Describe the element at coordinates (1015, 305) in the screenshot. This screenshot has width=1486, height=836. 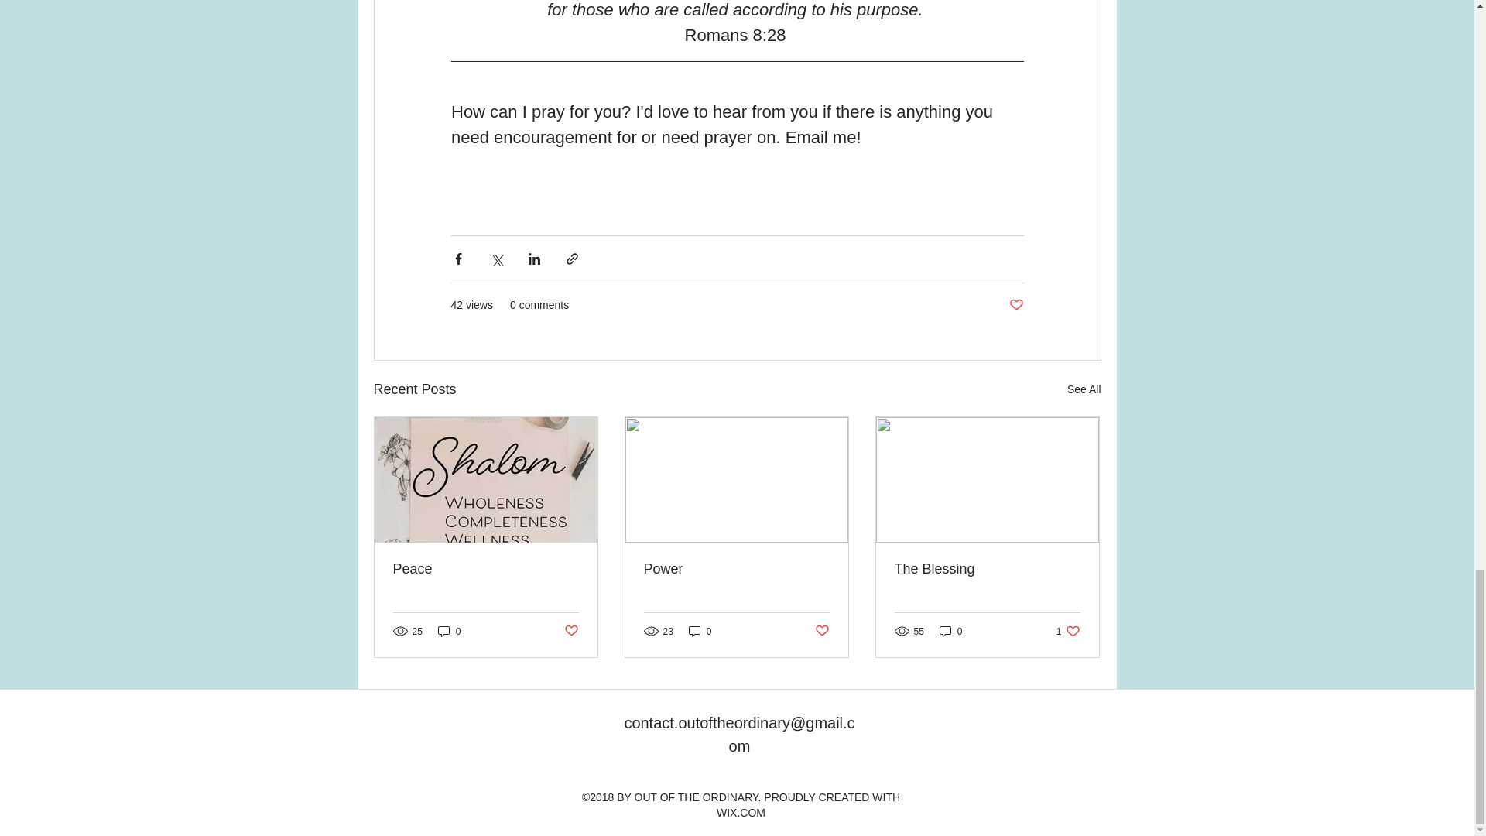
I see `Post not marked as liked` at that location.